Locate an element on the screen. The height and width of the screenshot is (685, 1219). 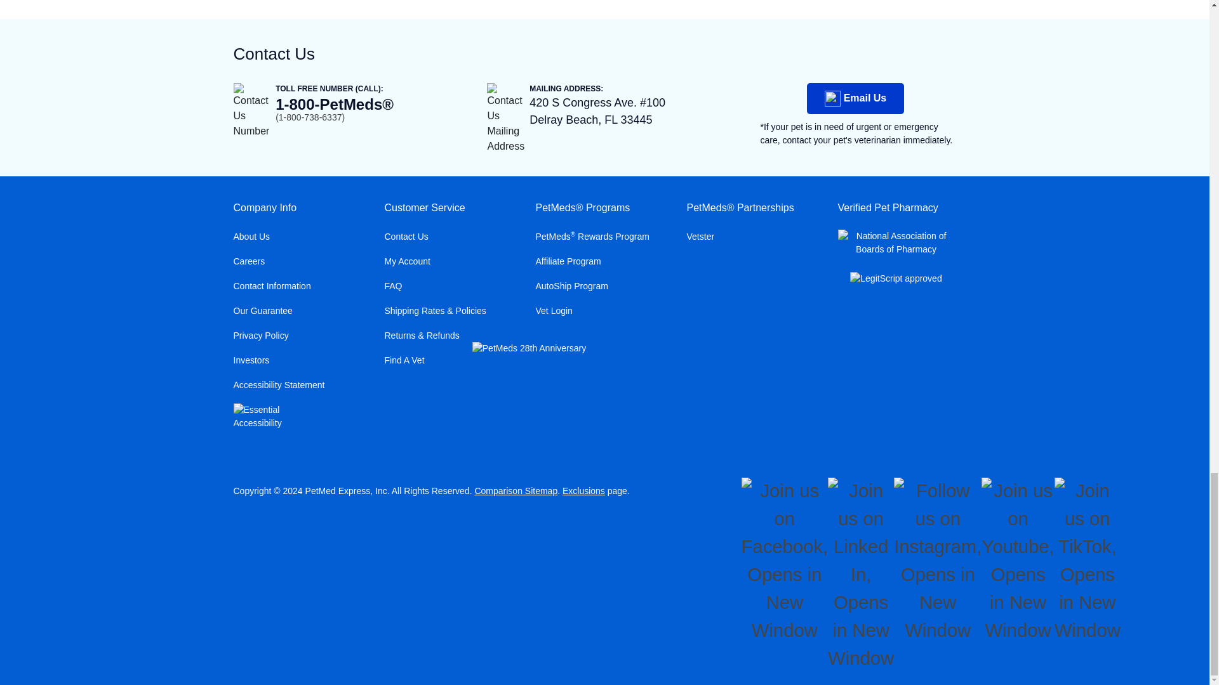
PetMeds 28th Anniversary is located at coordinates (530, 348).